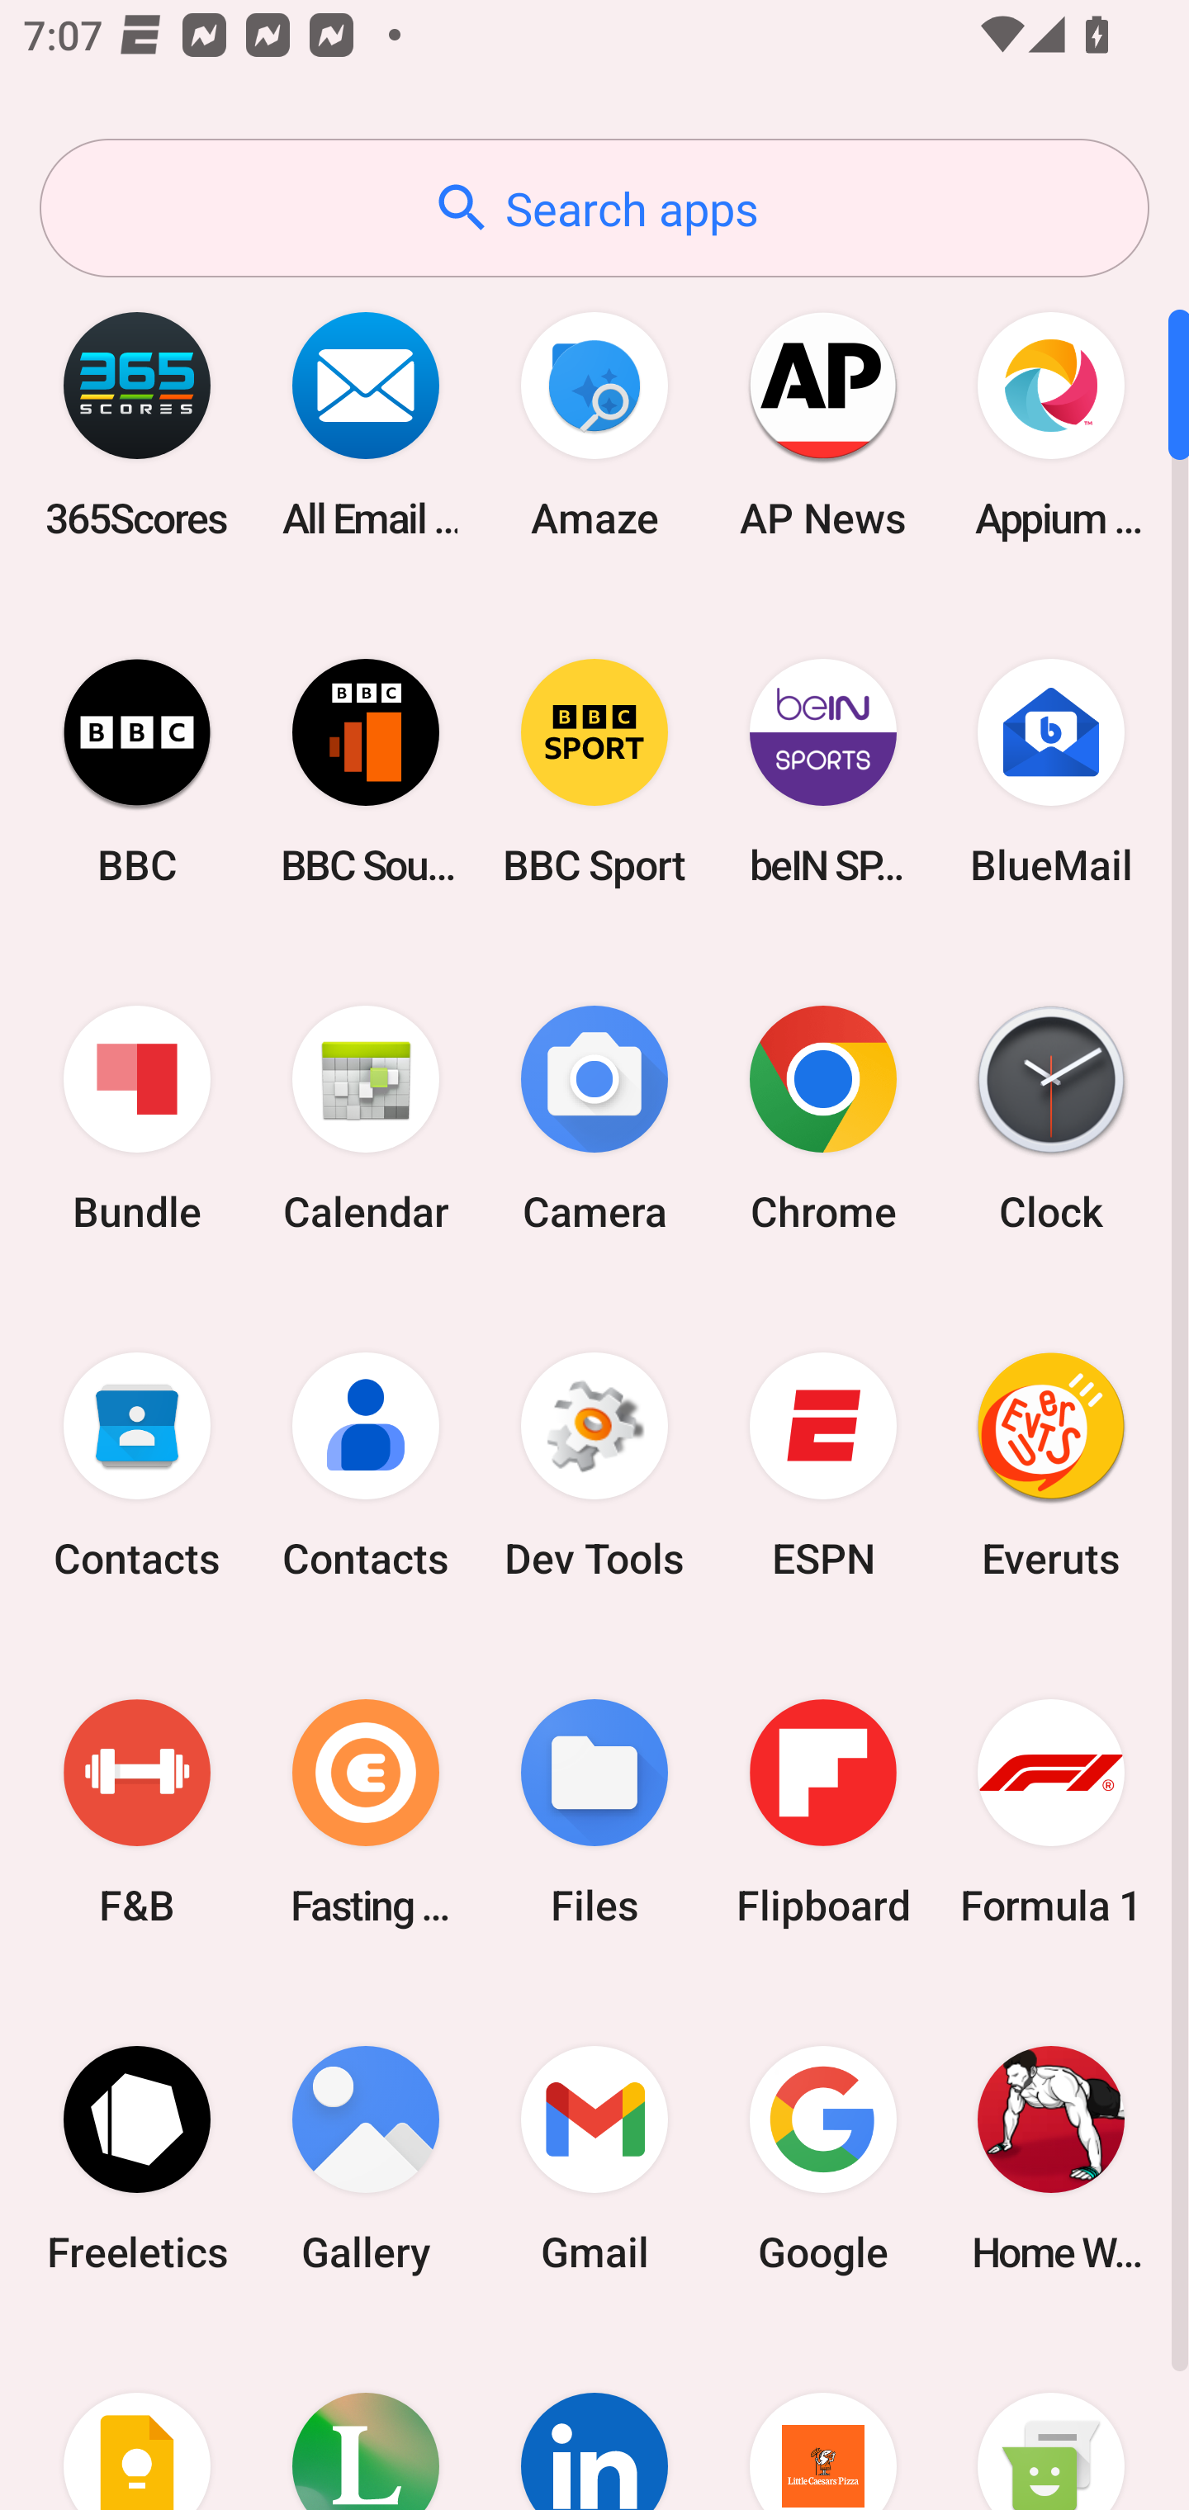 Image resolution: width=1189 pixels, height=2510 pixels. I want to click on Dev Tools, so click(594, 1466).